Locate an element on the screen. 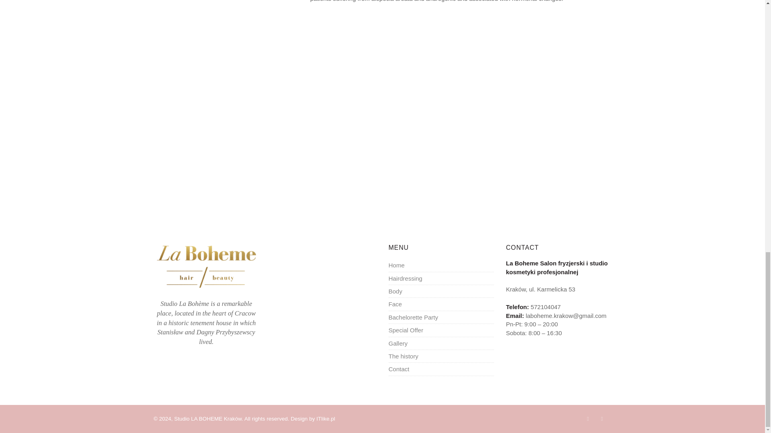  Contact is located at coordinates (399, 369).